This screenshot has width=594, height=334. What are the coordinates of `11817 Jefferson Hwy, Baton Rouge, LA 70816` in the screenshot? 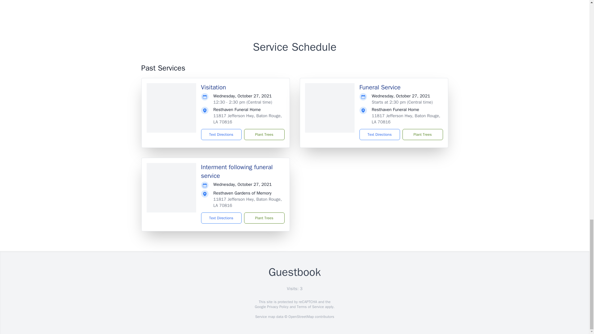 It's located at (247, 202).